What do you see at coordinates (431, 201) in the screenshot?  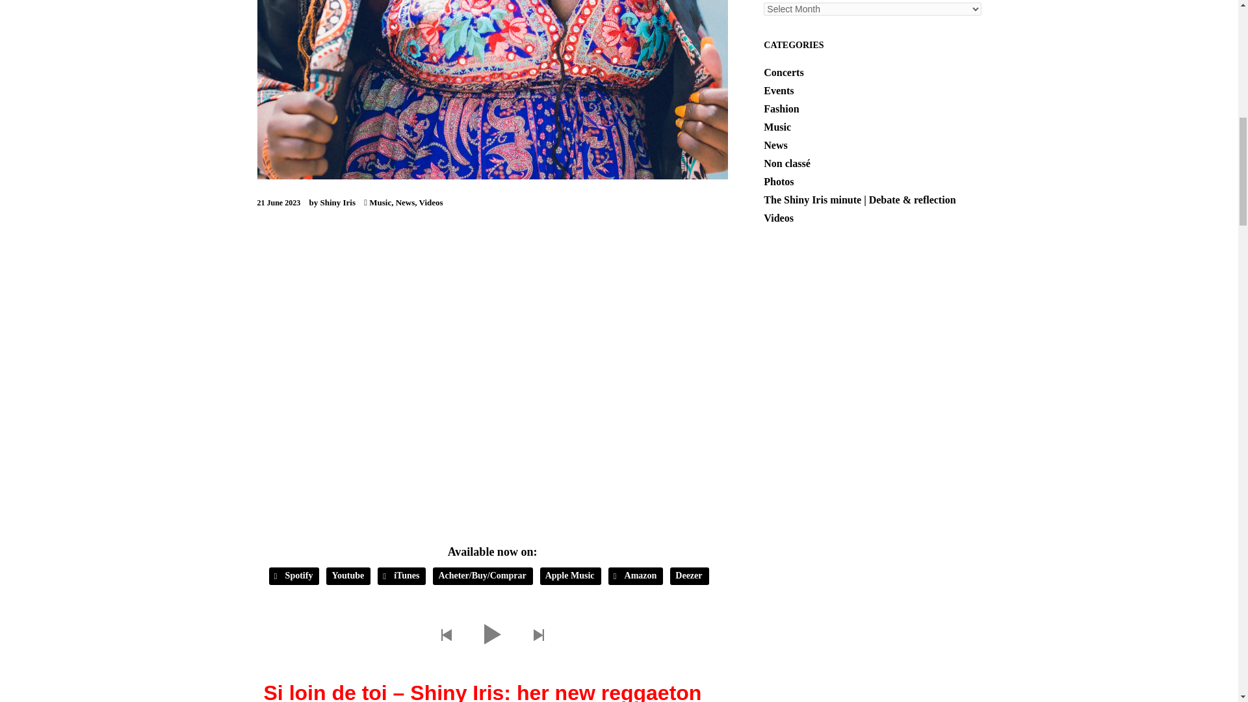 I see `Videos` at bounding box center [431, 201].